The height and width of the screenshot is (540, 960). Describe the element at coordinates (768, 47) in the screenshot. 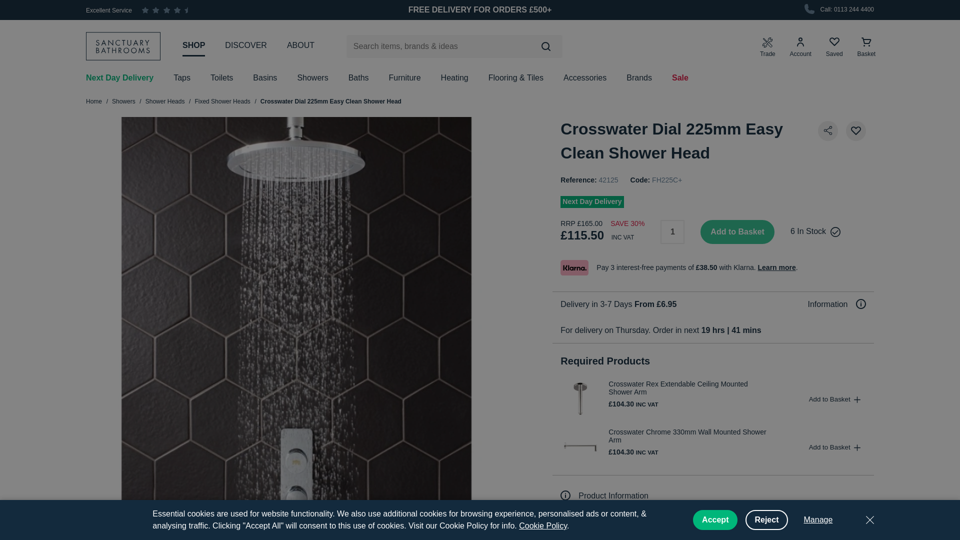

I see `Trade` at that location.